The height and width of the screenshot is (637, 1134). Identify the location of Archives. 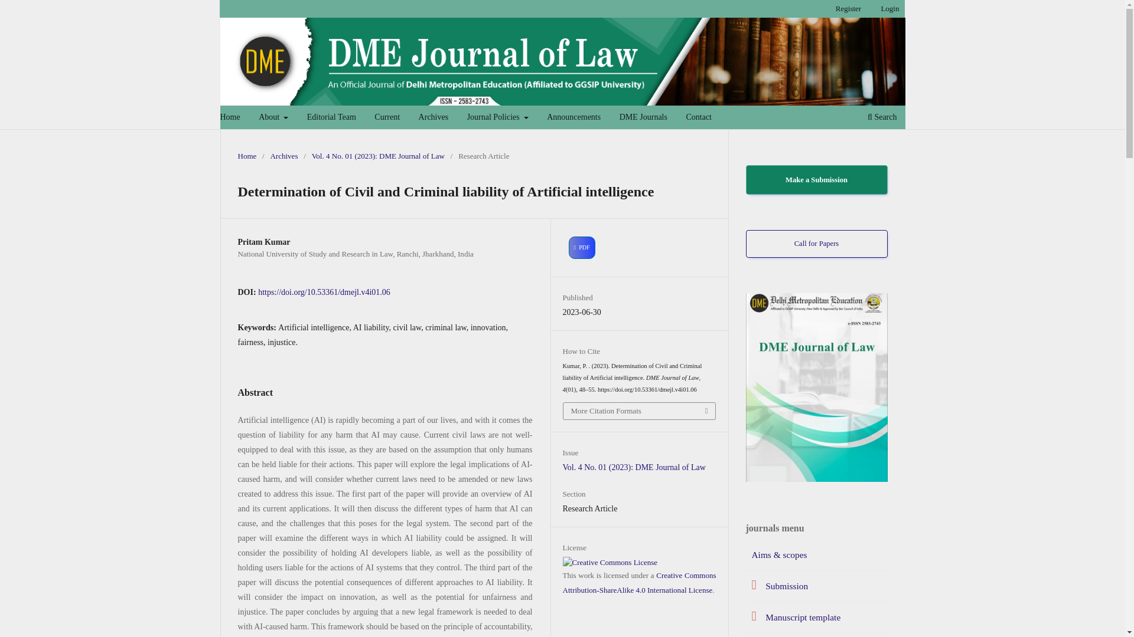
(434, 119).